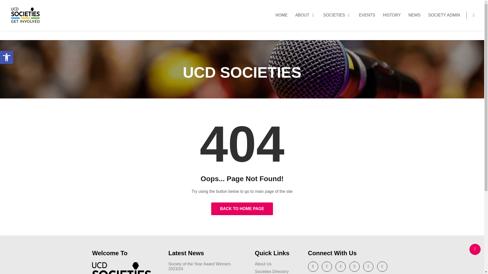 This screenshot has width=488, height=274. What do you see at coordinates (306, 15) in the screenshot?
I see `ABOUT` at bounding box center [306, 15].